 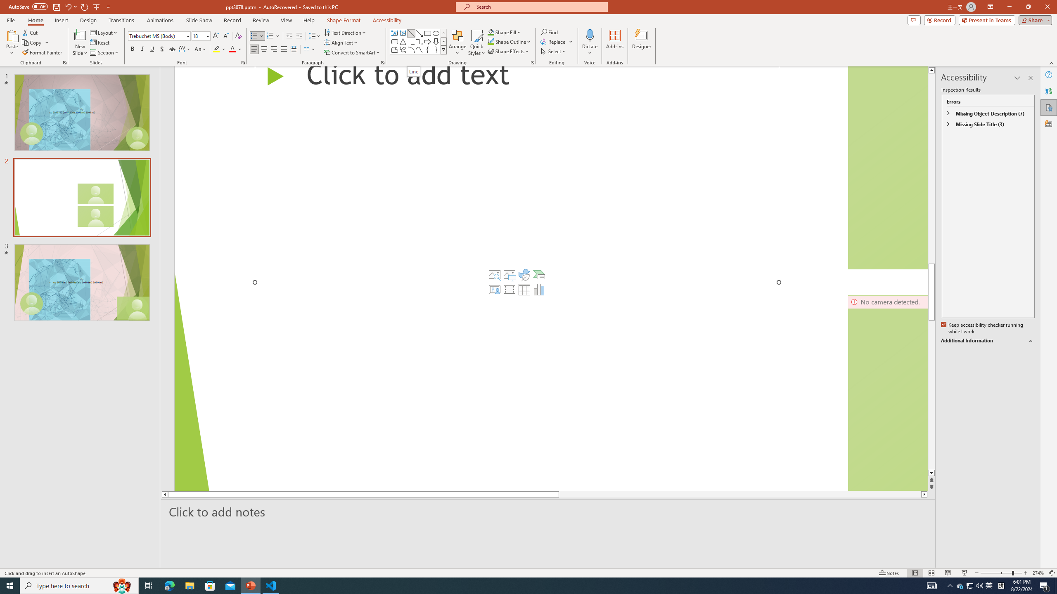 I want to click on Task Pane Options, so click(x=1017, y=78).